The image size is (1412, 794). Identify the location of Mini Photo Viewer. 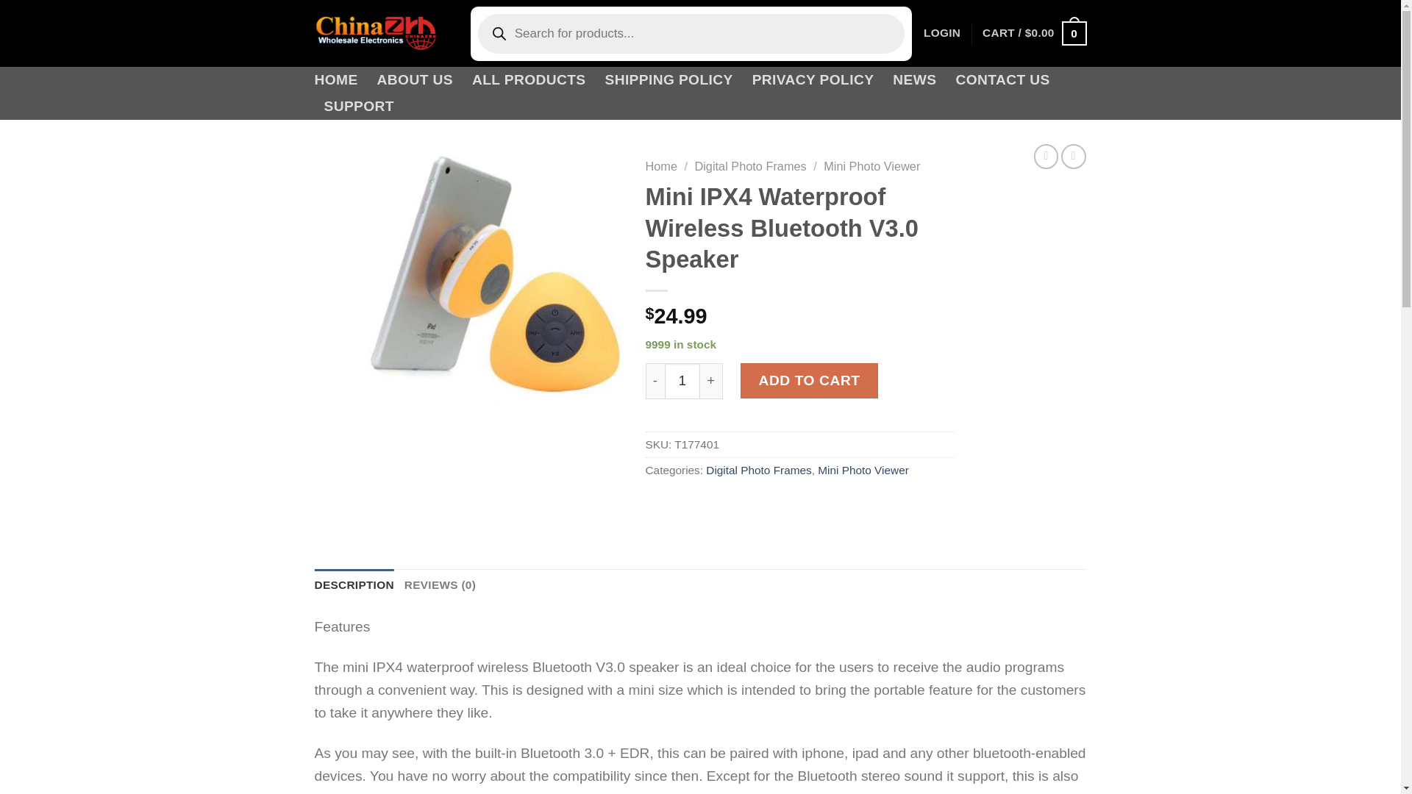
(871, 166).